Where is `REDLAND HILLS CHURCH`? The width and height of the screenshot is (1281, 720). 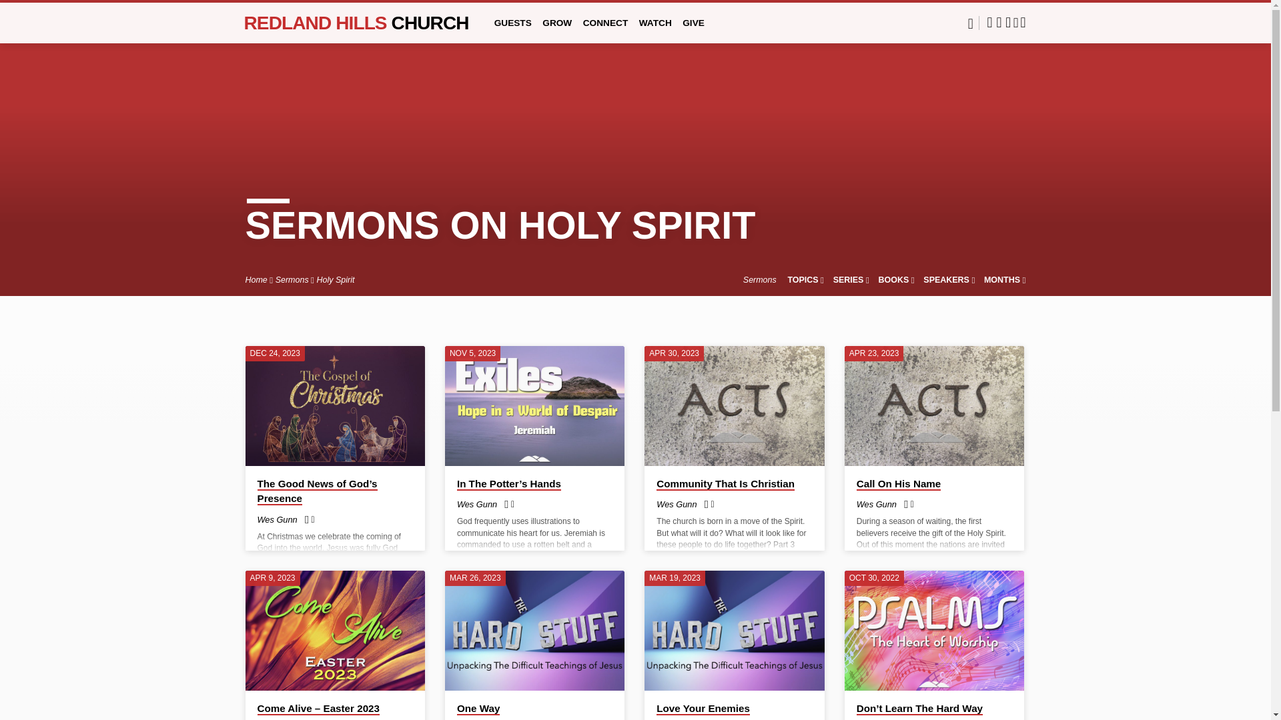
REDLAND HILLS CHURCH is located at coordinates (356, 22).